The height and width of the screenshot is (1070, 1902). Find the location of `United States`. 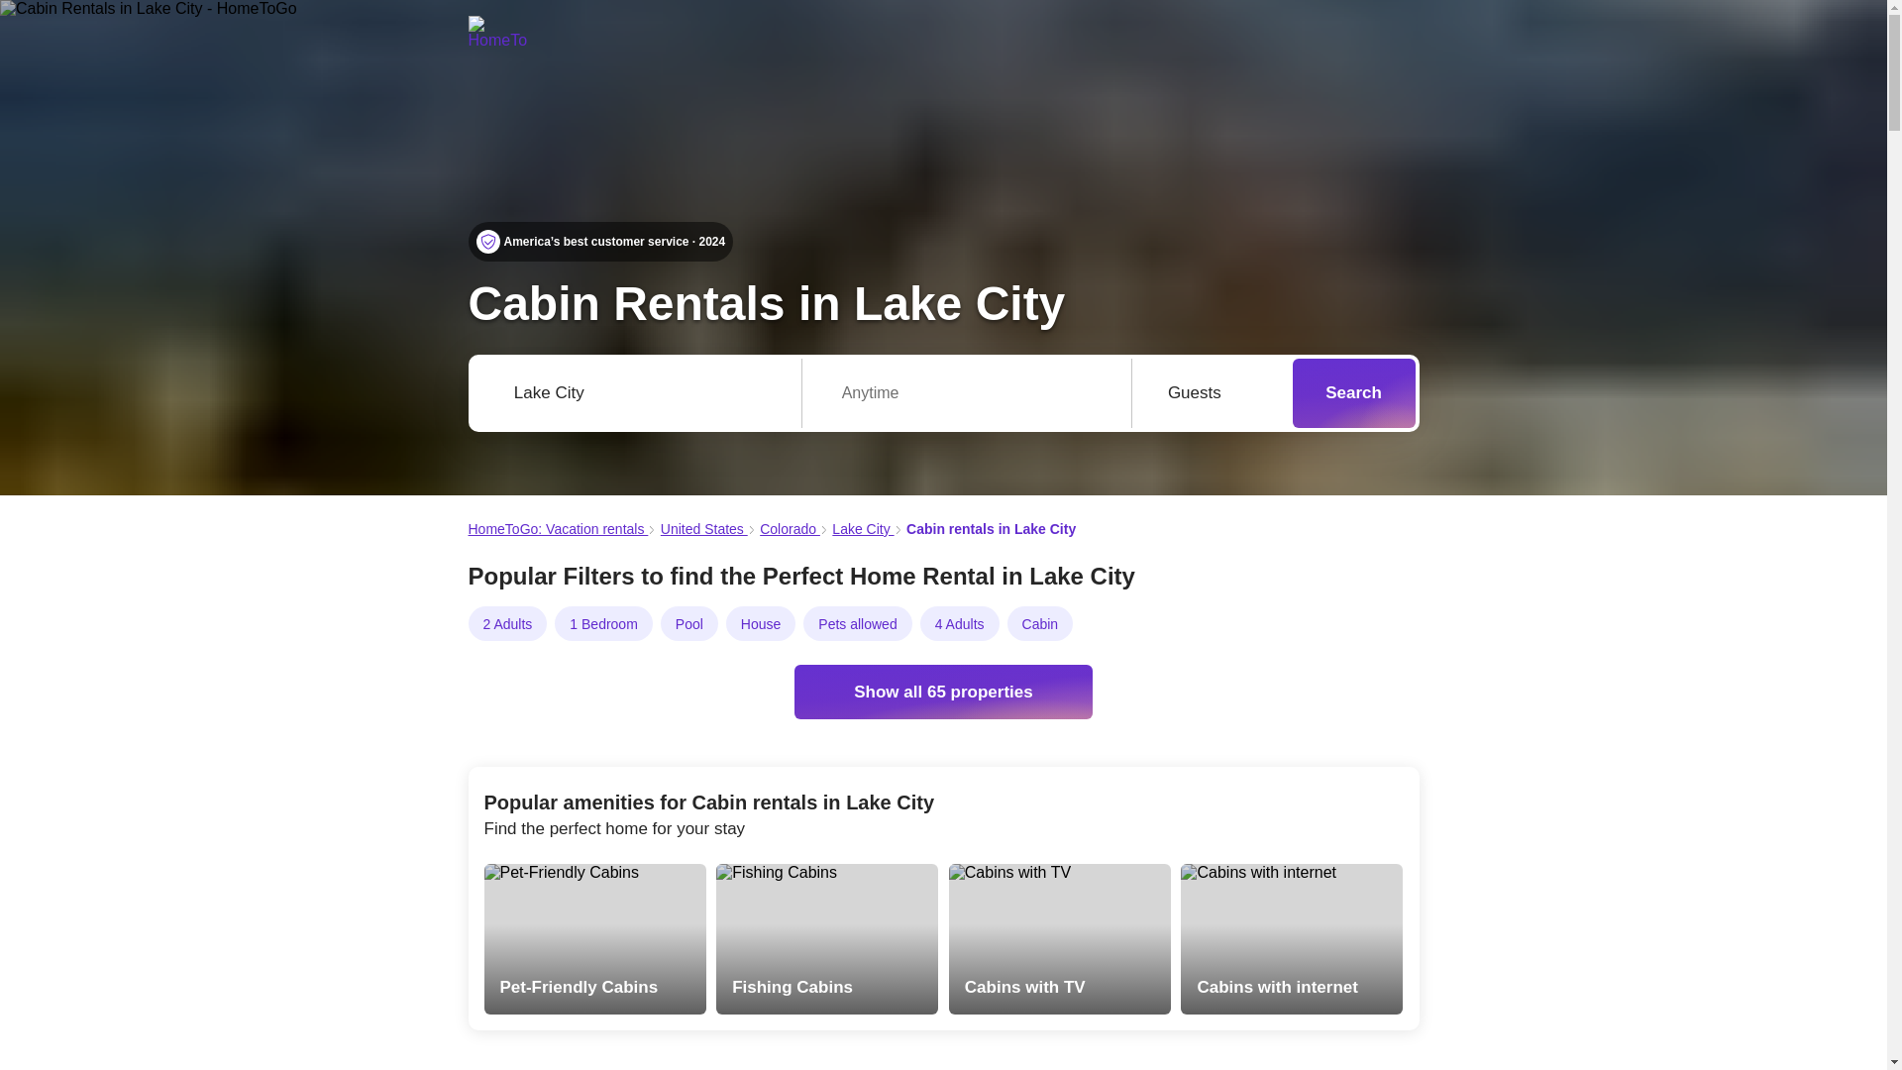

United States is located at coordinates (703, 529).